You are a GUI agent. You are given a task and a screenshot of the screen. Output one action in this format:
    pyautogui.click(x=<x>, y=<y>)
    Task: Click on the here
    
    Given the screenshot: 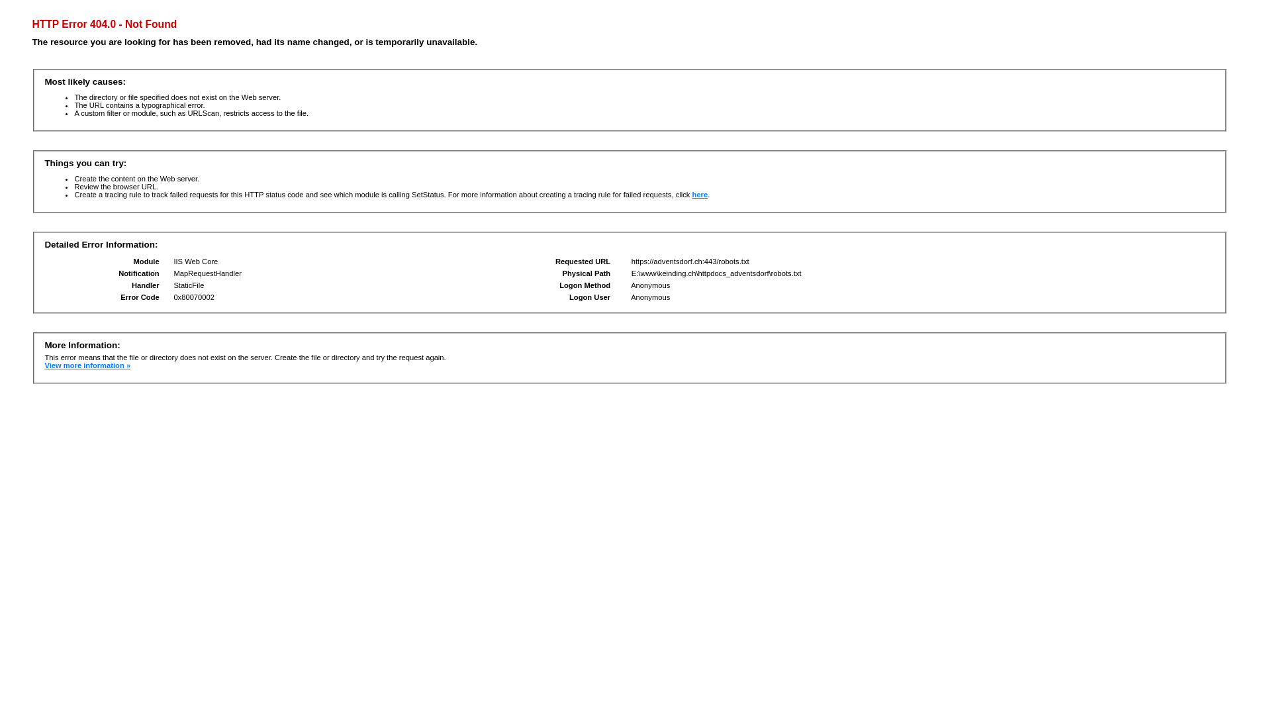 What is the action you would take?
    pyautogui.click(x=700, y=195)
    